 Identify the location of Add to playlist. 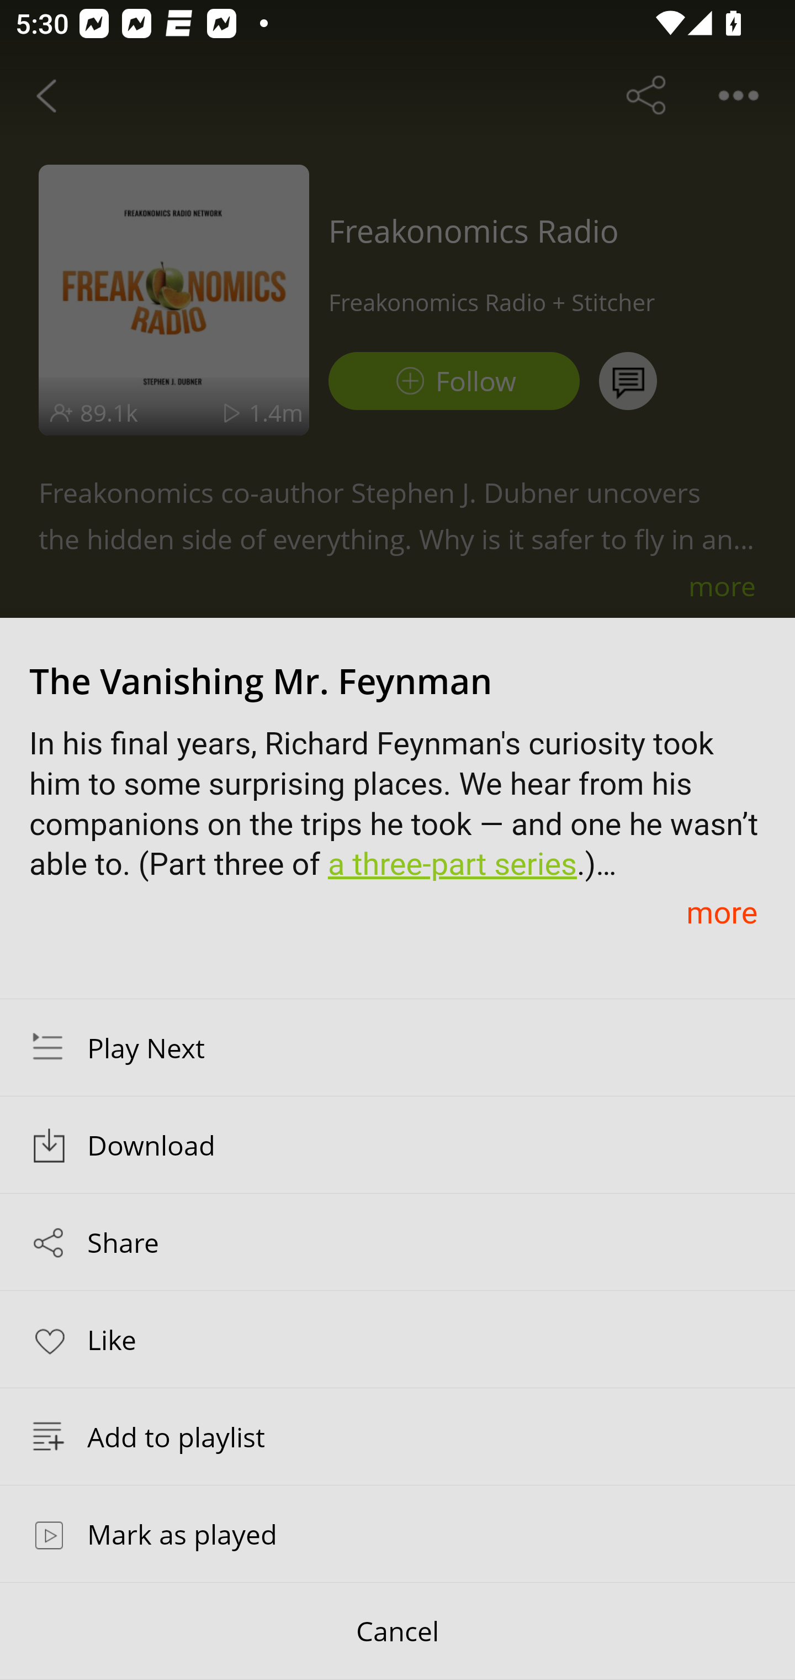
(397, 1436).